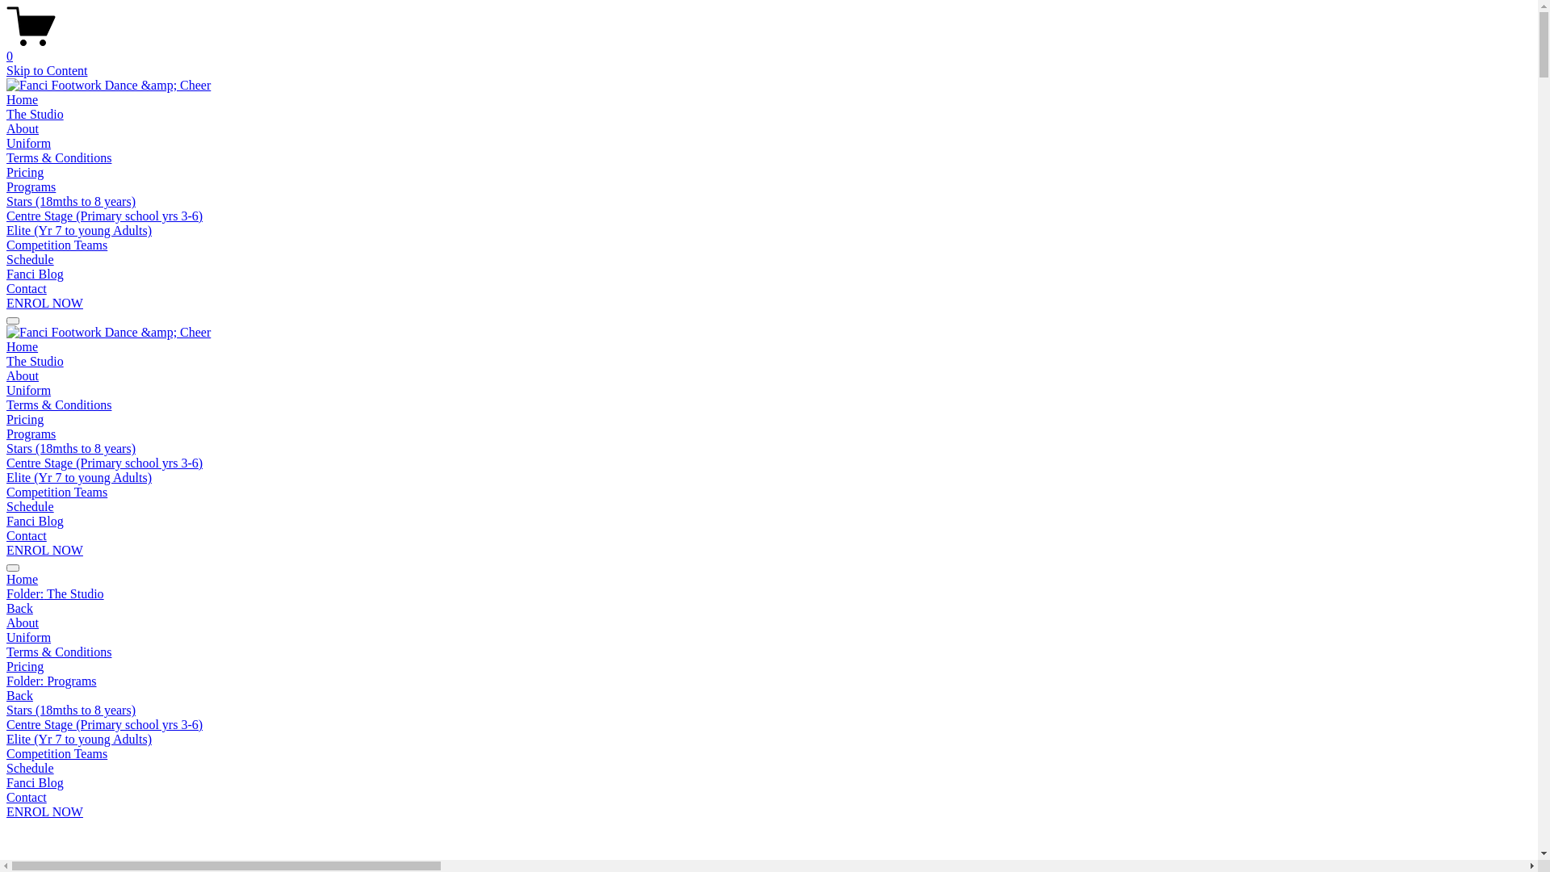  What do you see at coordinates (45, 304) in the screenshot?
I see `ENROL NOW` at bounding box center [45, 304].